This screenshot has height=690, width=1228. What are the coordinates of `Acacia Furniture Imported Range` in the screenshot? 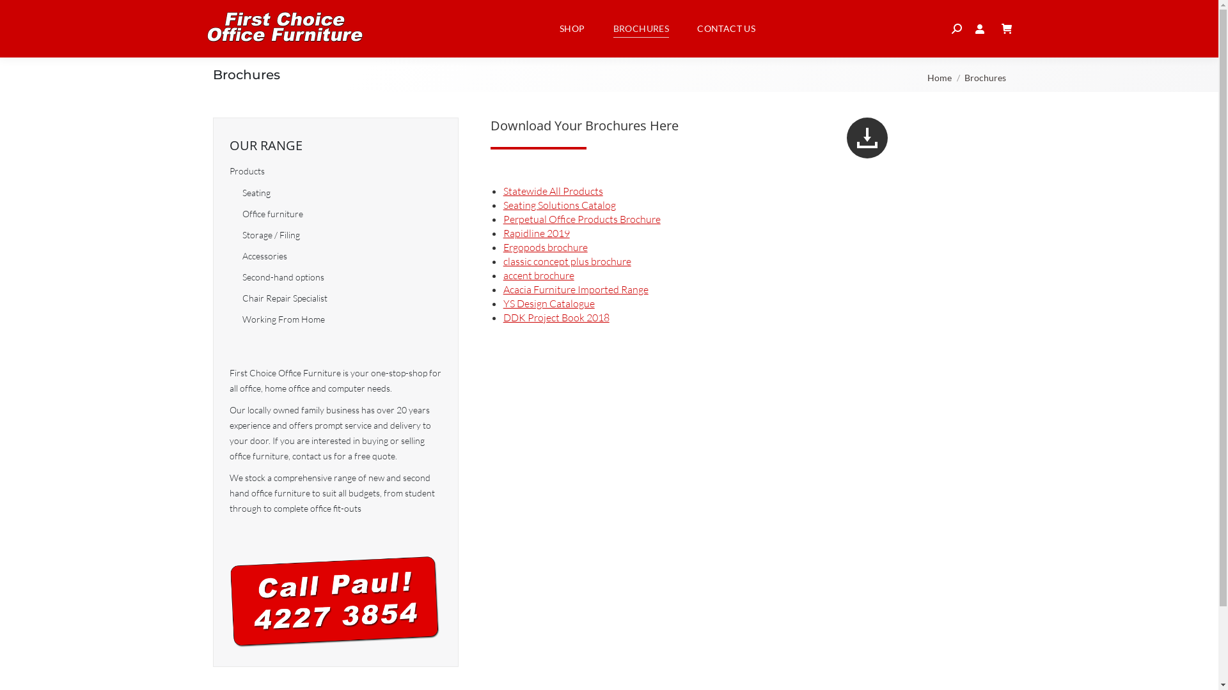 It's located at (576, 289).